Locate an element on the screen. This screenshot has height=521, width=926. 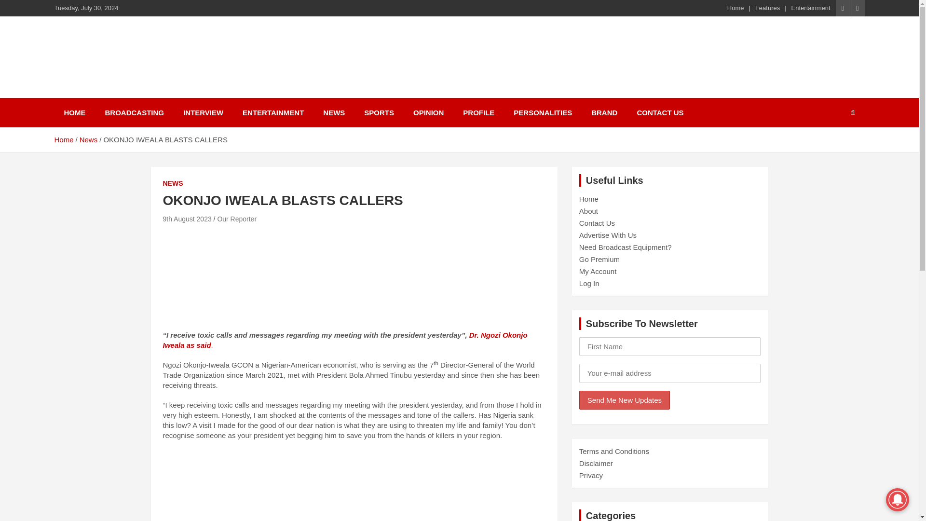
Go Premium is located at coordinates (599, 260).